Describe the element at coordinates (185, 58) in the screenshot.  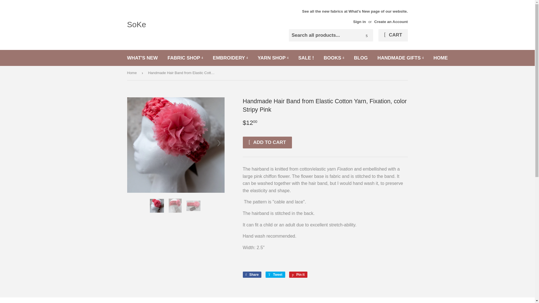
I see `FABRIC SHOP` at that location.